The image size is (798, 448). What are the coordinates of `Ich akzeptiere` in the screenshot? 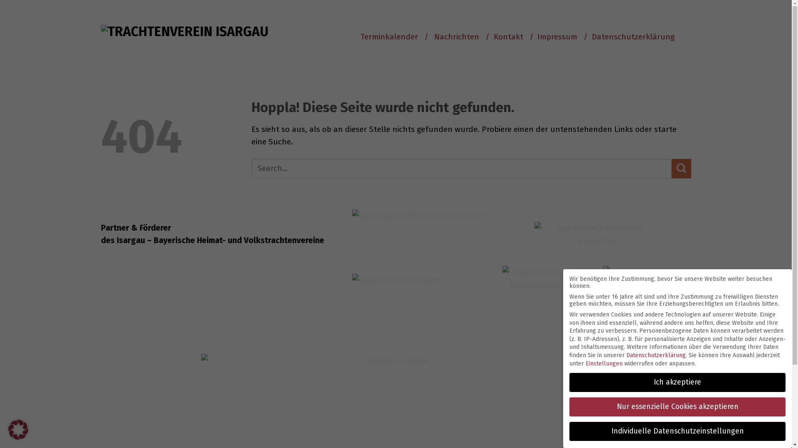 It's located at (677, 382).